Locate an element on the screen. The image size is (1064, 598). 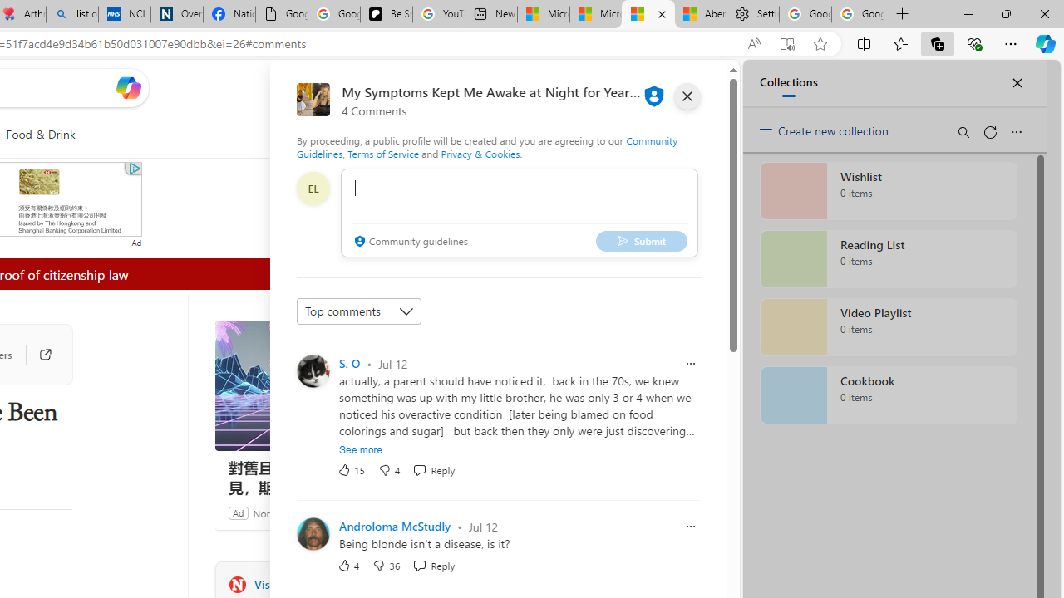
Sort comments by is located at coordinates (359, 311).